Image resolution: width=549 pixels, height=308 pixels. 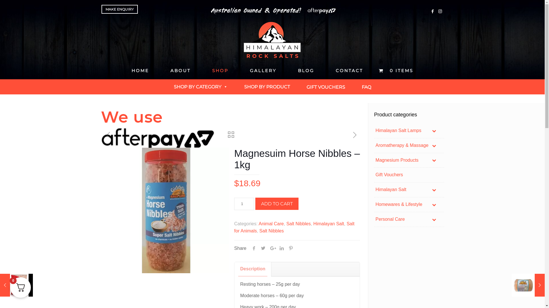 What do you see at coordinates (272, 231) in the screenshot?
I see `Salt Nibbles` at bounding box center [272, 231].